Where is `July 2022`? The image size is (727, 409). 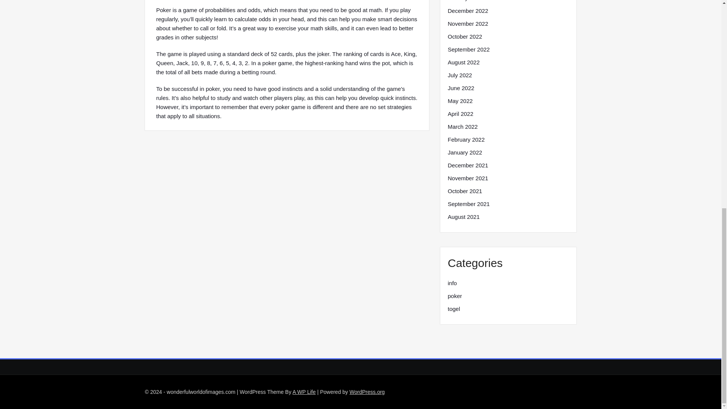 July 2022 is located at coordinates (460, 75).